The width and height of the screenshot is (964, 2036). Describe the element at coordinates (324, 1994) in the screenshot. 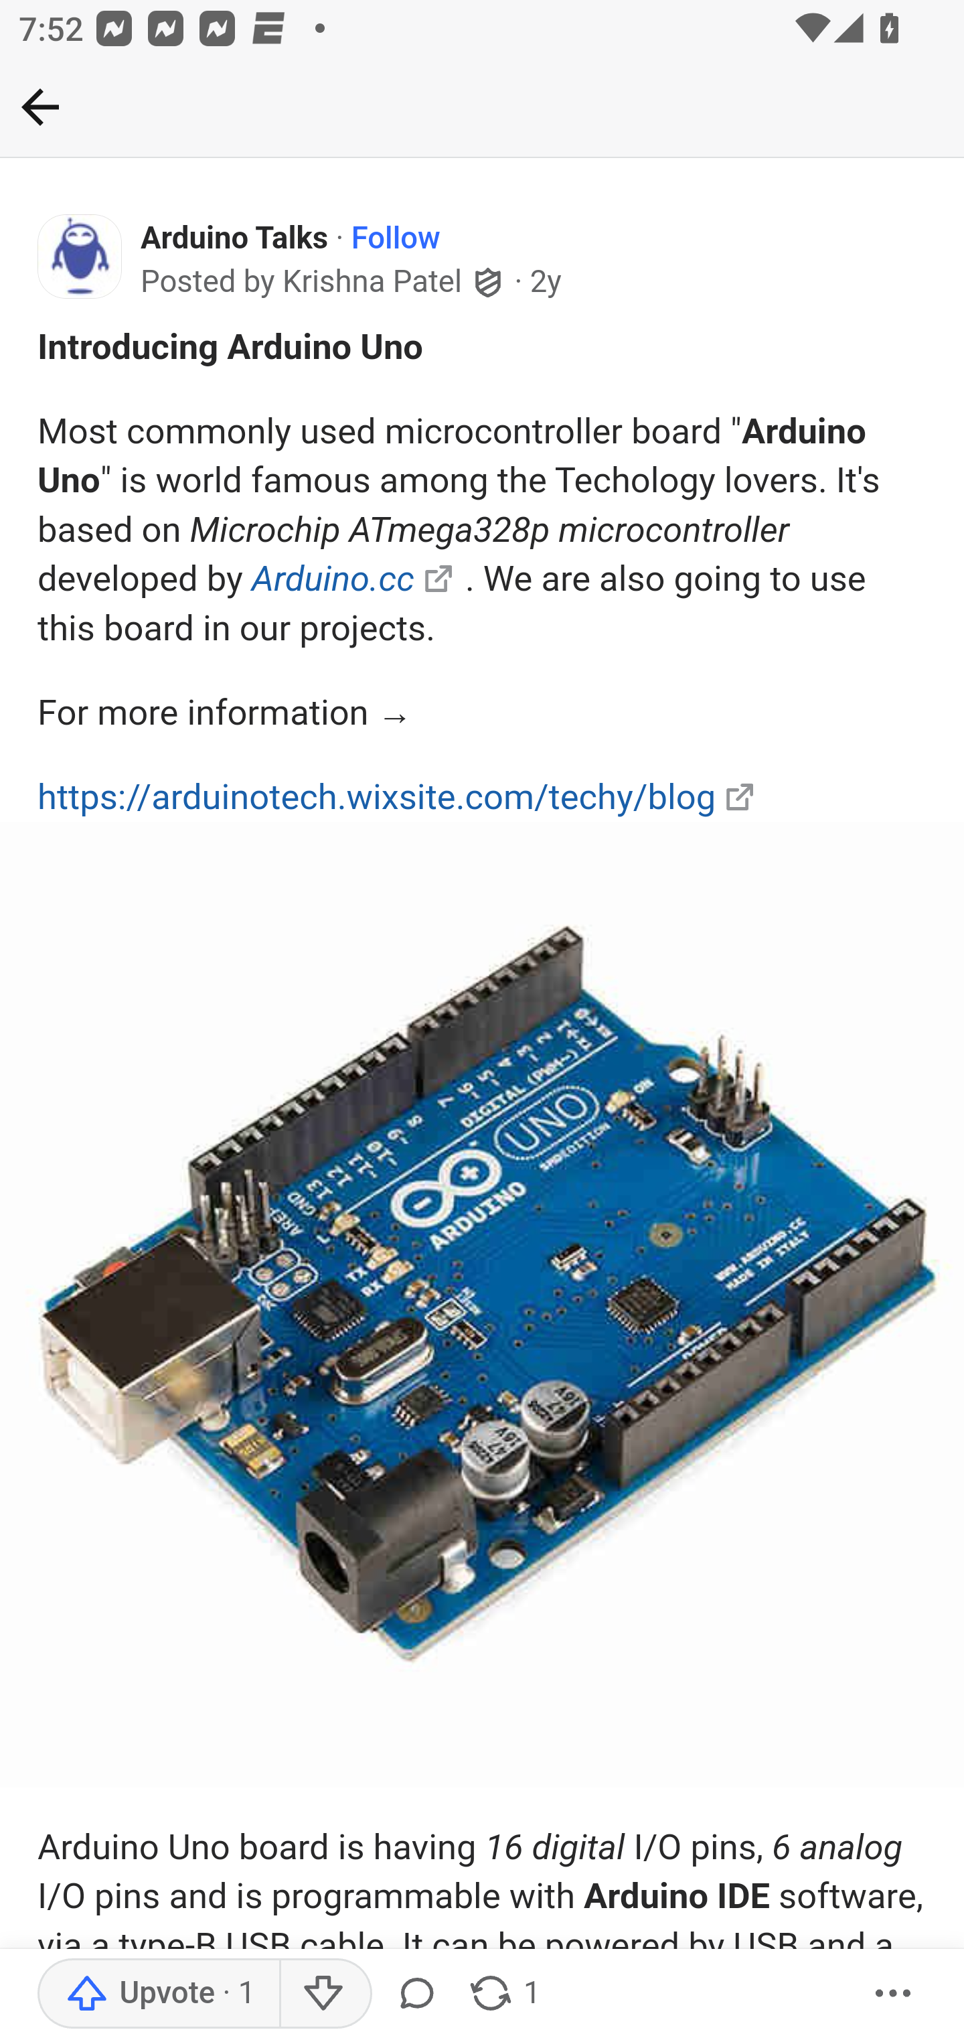

I see `Downvote` at that location.